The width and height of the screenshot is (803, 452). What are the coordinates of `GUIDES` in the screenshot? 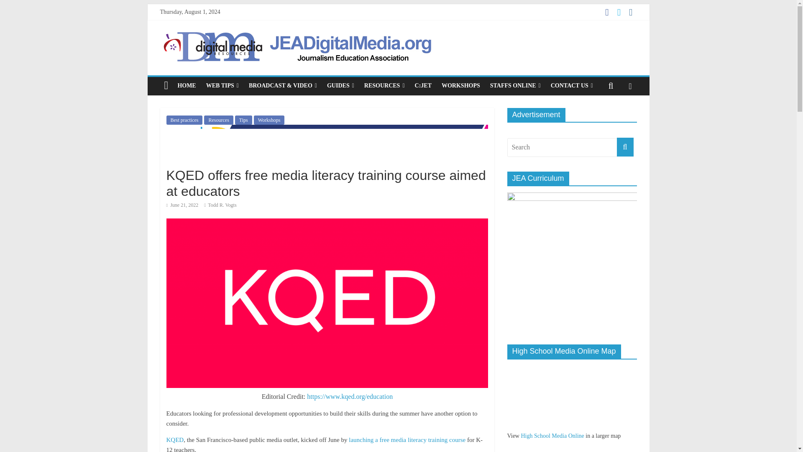 It's located at (340, 85).